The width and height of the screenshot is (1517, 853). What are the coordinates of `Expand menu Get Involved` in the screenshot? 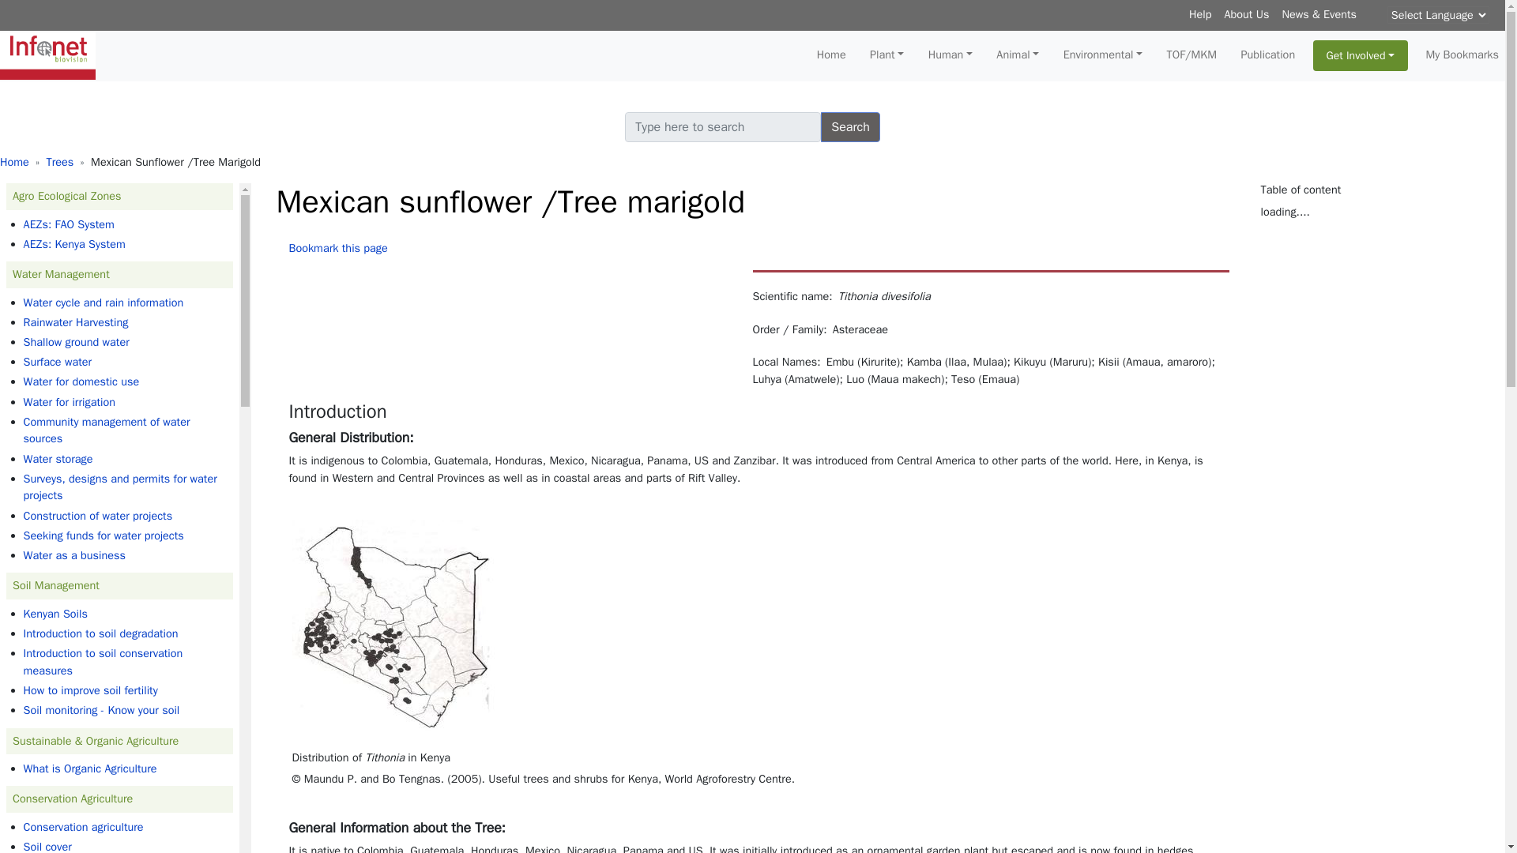 It's located at (1361, 55).